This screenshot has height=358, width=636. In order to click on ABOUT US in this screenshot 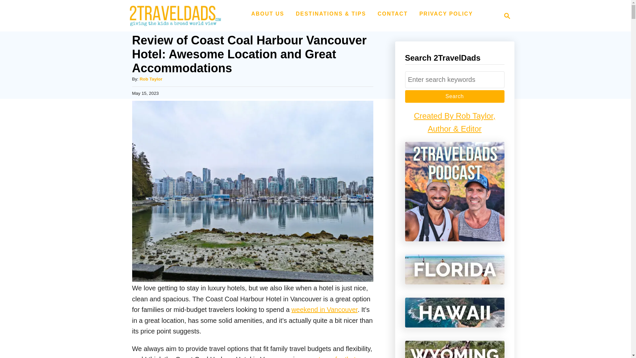, I will do `click(268, 14)`.